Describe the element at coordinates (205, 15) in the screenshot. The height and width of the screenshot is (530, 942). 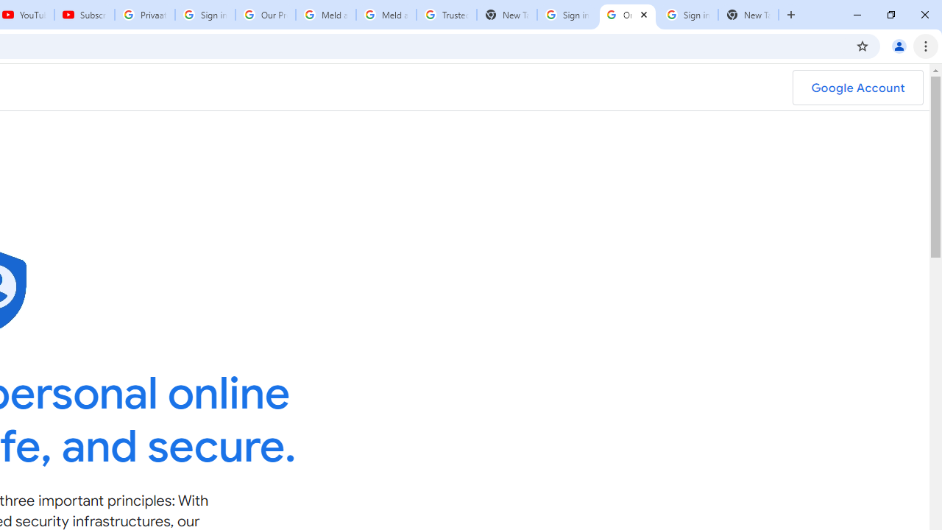
I see `Sign in - Google Accounts` at that location.